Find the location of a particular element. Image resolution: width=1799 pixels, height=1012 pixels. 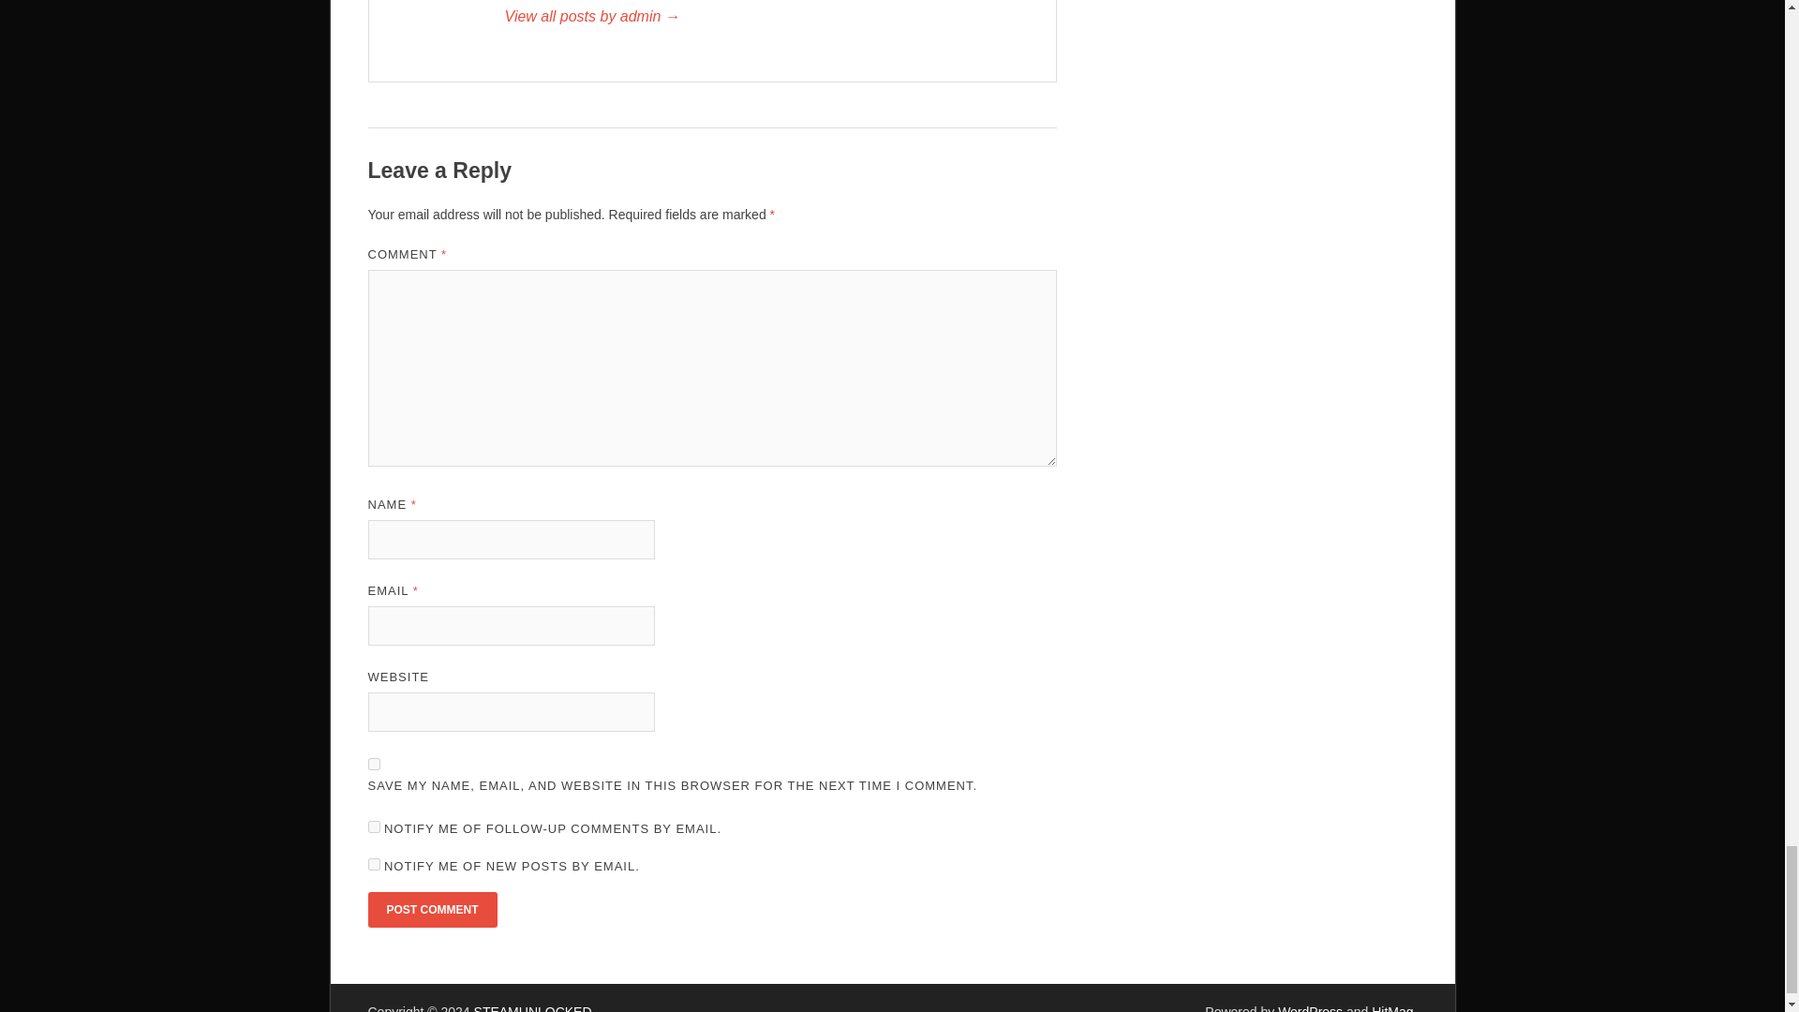

subscribe is located at coordinates (373, 864).